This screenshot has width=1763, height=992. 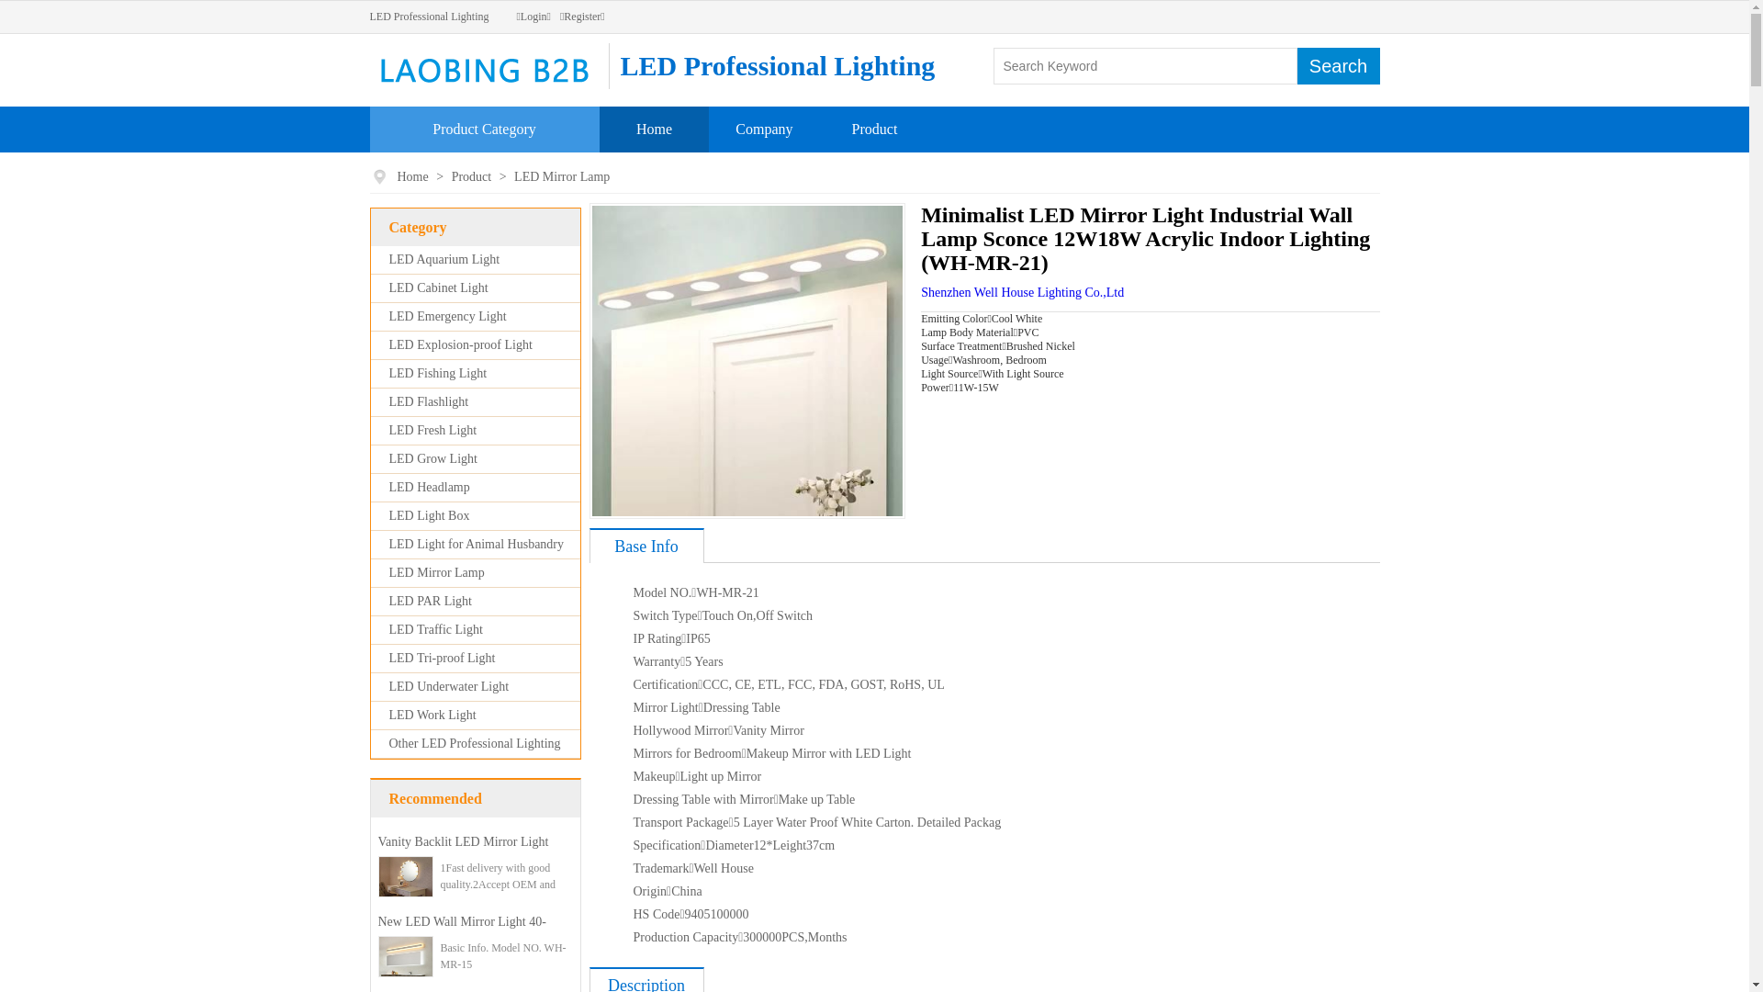 I want to click on LED Light Box, so click(x=430, y=516).